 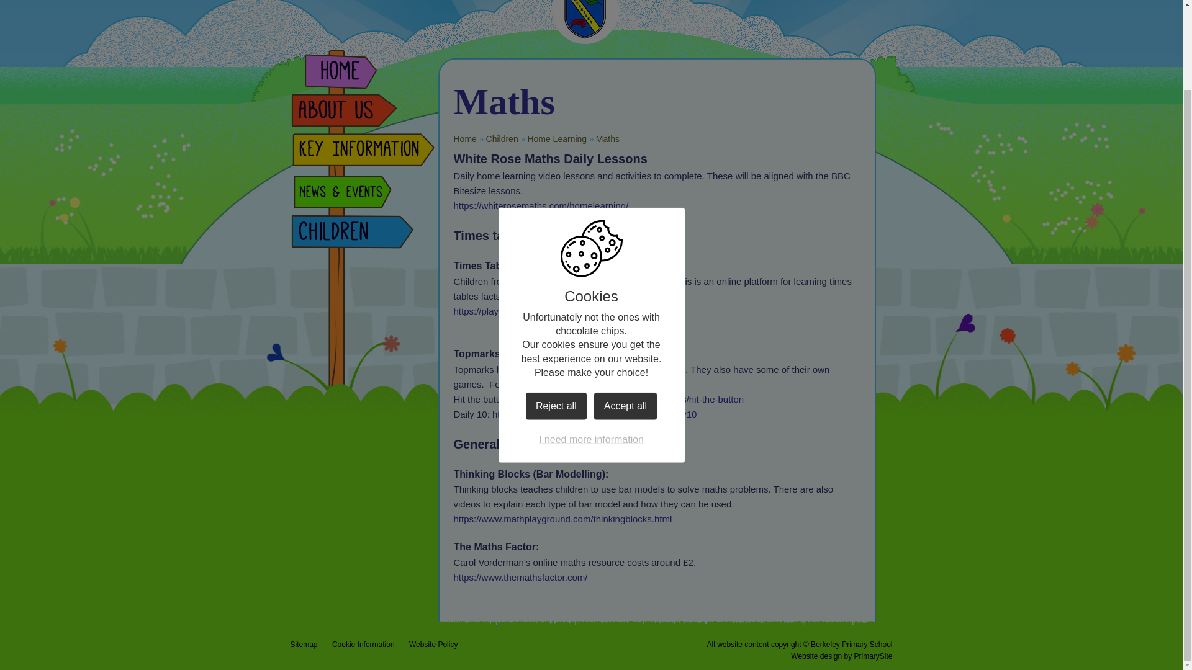 I want to click on Children, so click(x=502, y=139).